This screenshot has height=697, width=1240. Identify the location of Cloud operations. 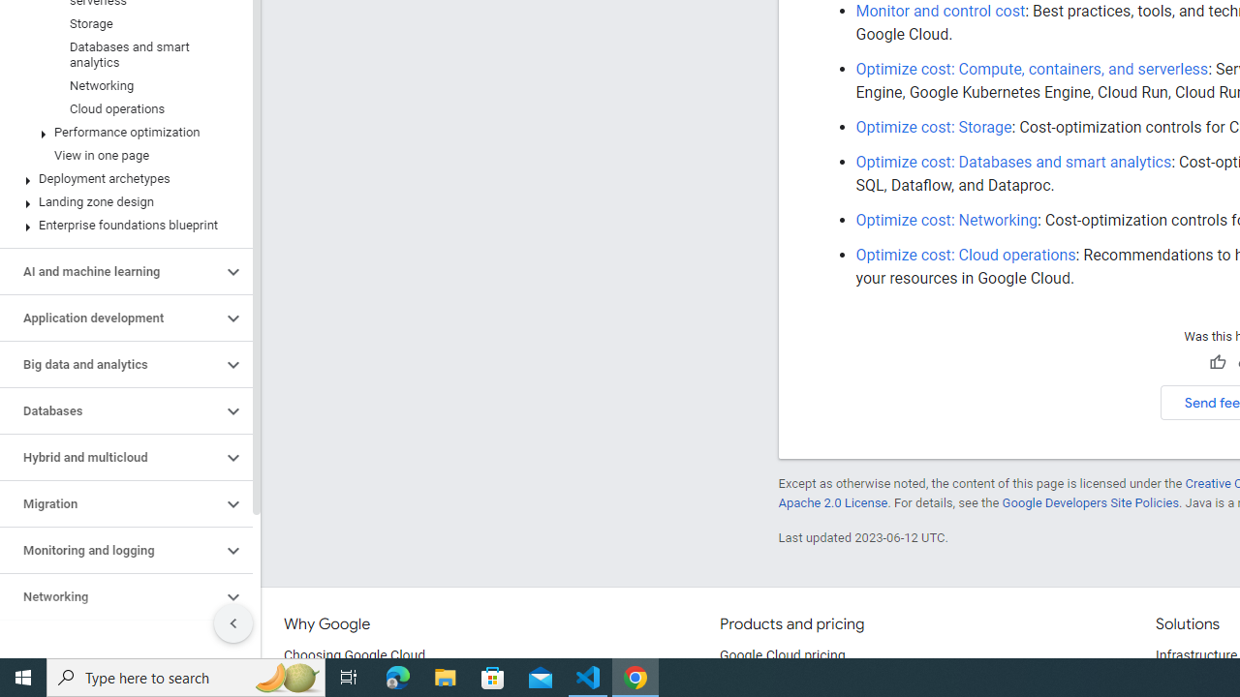
(122, 108).